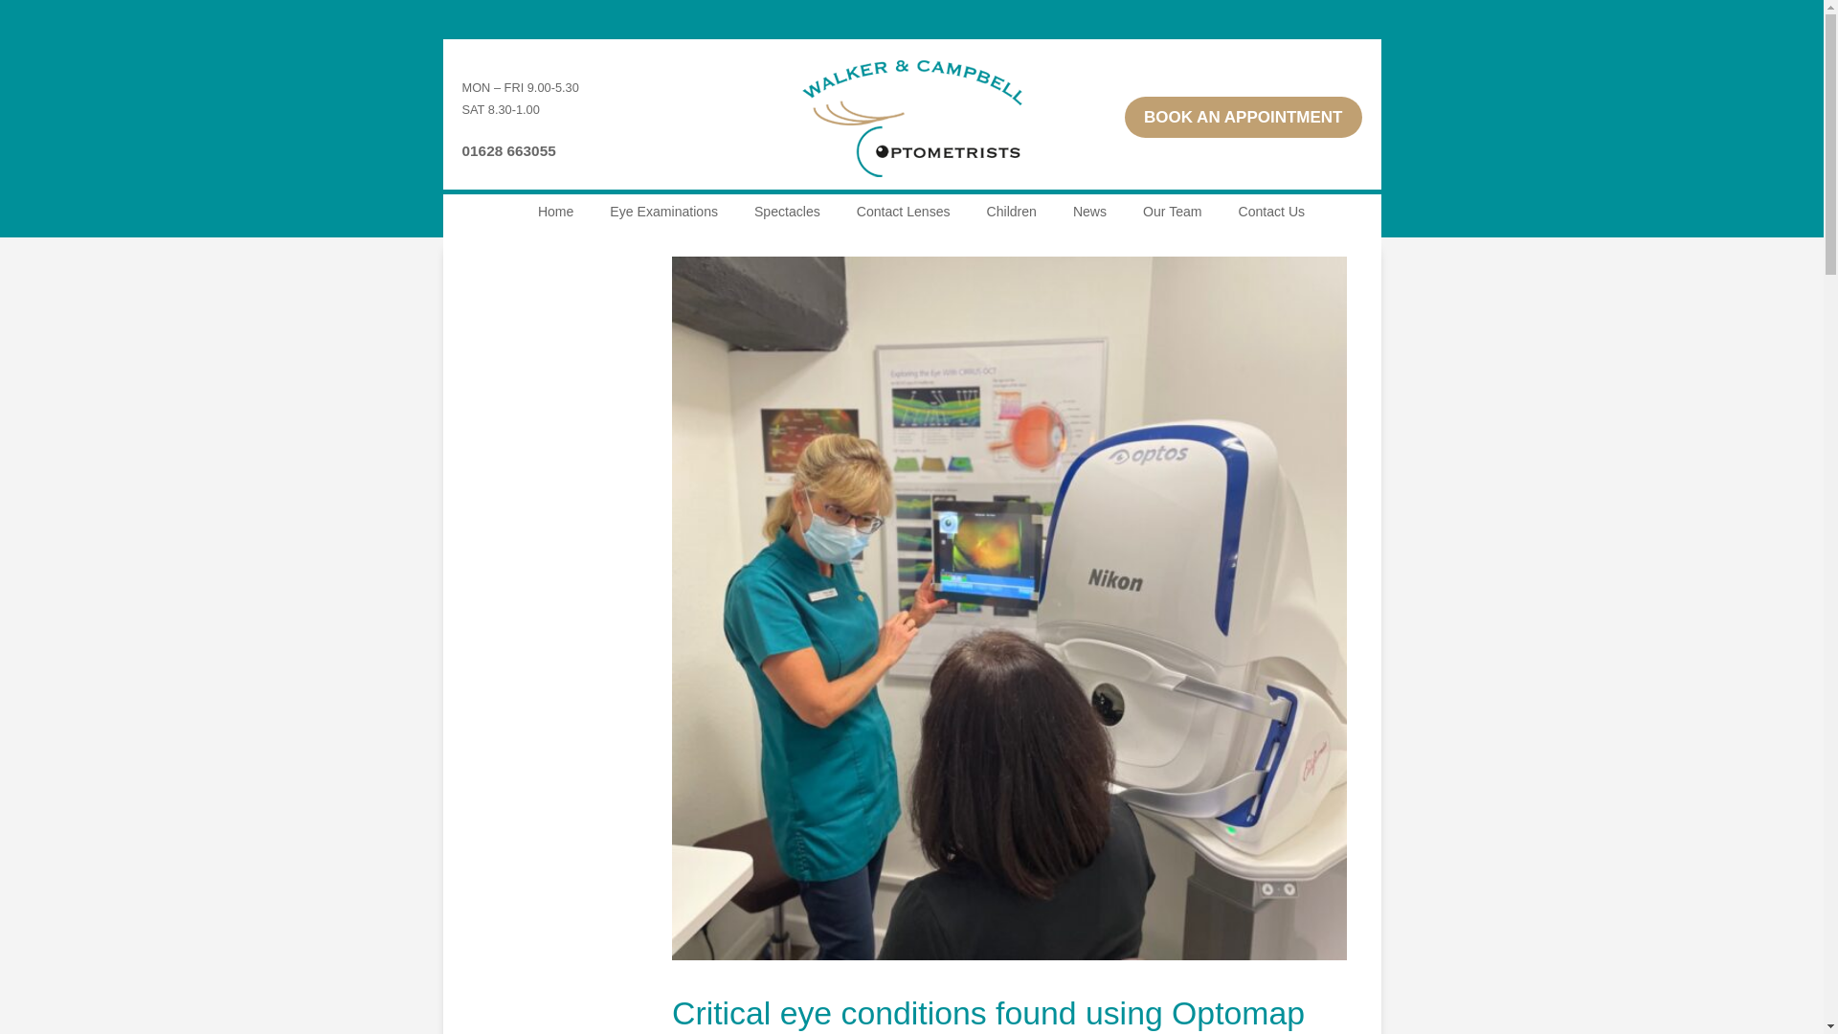  Describe the element at coordinates (1011, 211) in the screenshot. I see `Children` at that location.